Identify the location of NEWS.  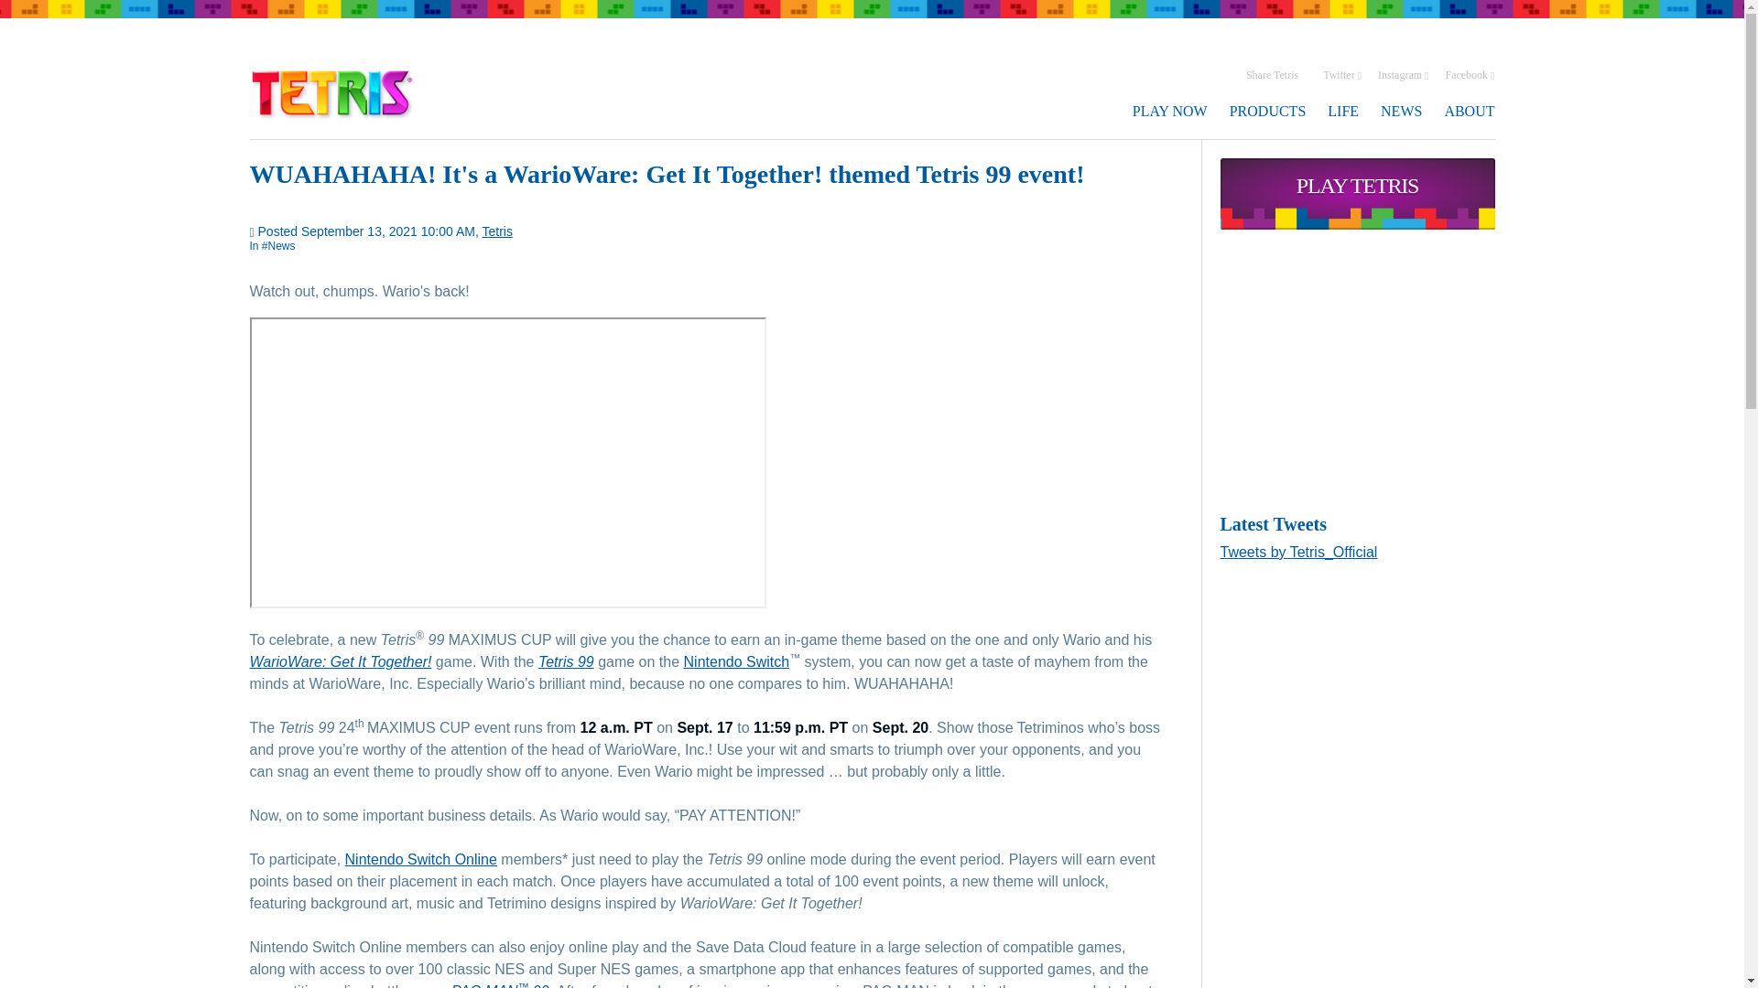
(1401, 111).